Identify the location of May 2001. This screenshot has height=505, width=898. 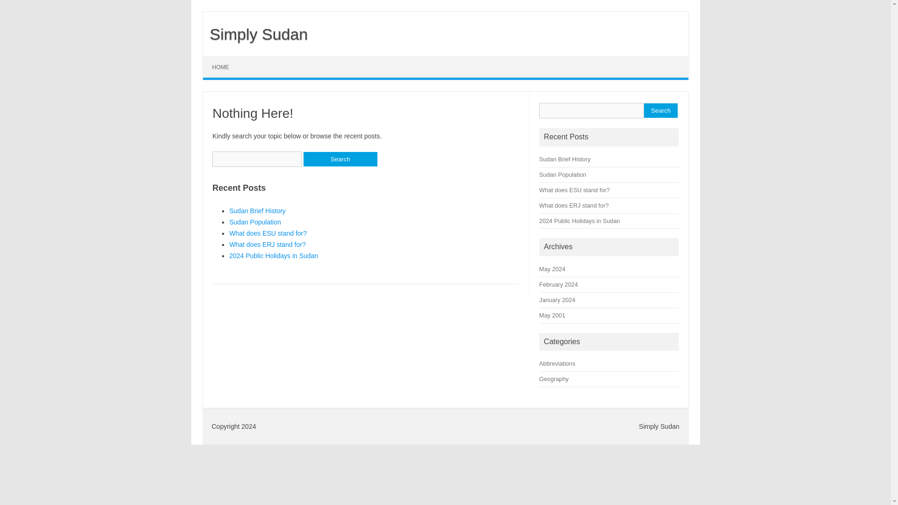
(552, 315).